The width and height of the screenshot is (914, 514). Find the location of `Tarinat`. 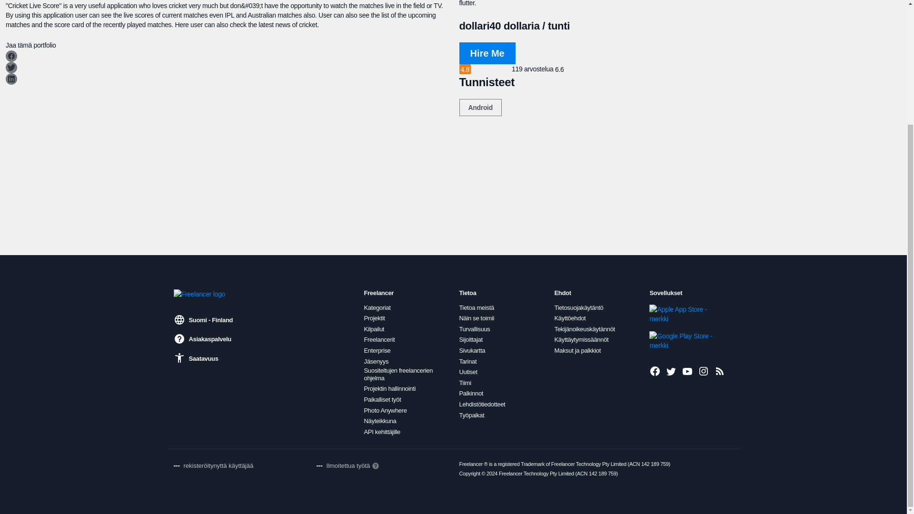

Tarinat is located at coordinates (467, 361).